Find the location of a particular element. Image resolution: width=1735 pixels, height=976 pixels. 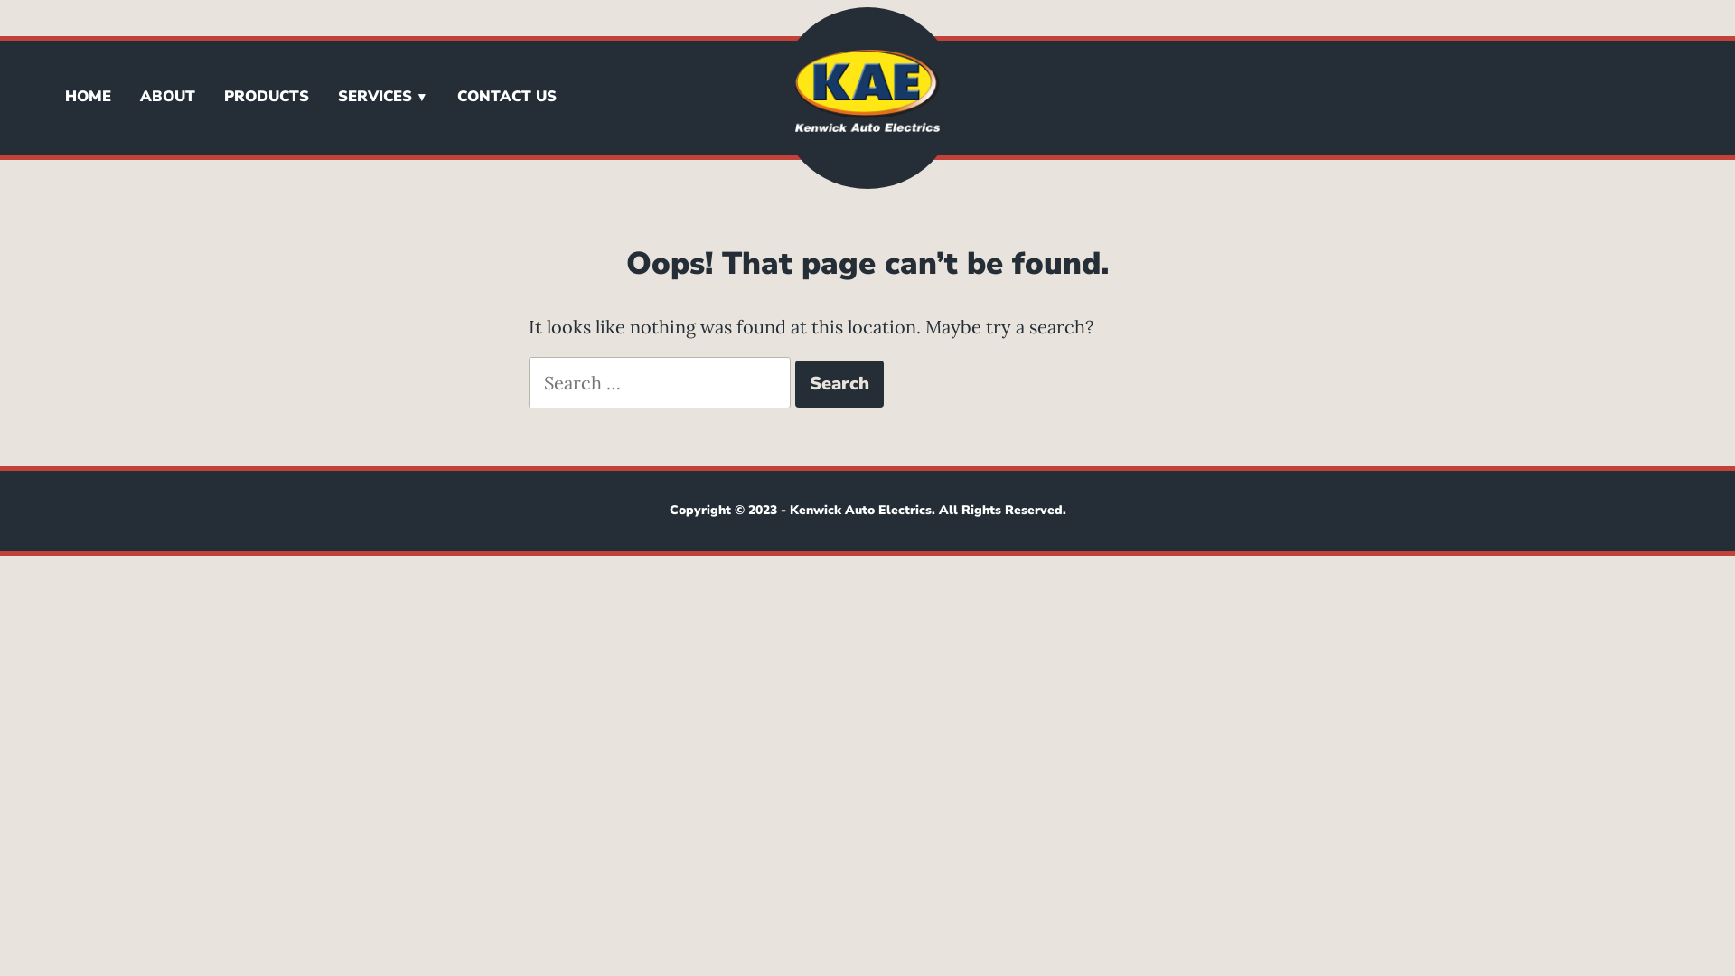

ABOUT is located at coordinates (168, 98).